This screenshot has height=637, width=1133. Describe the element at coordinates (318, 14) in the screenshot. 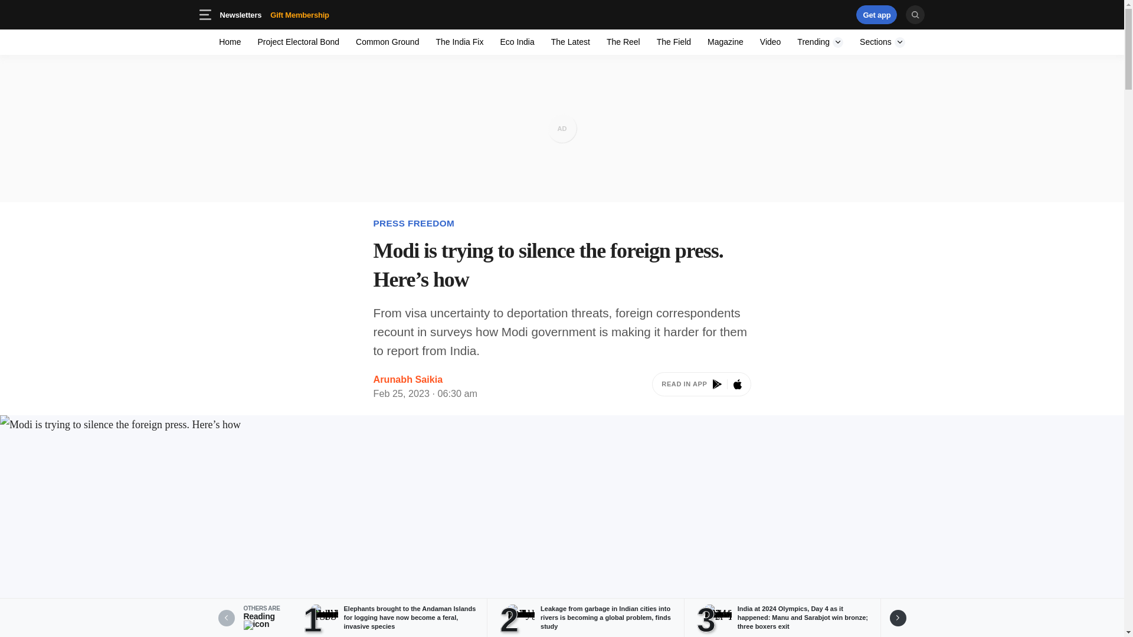

I see `READ IN APP` at that location.